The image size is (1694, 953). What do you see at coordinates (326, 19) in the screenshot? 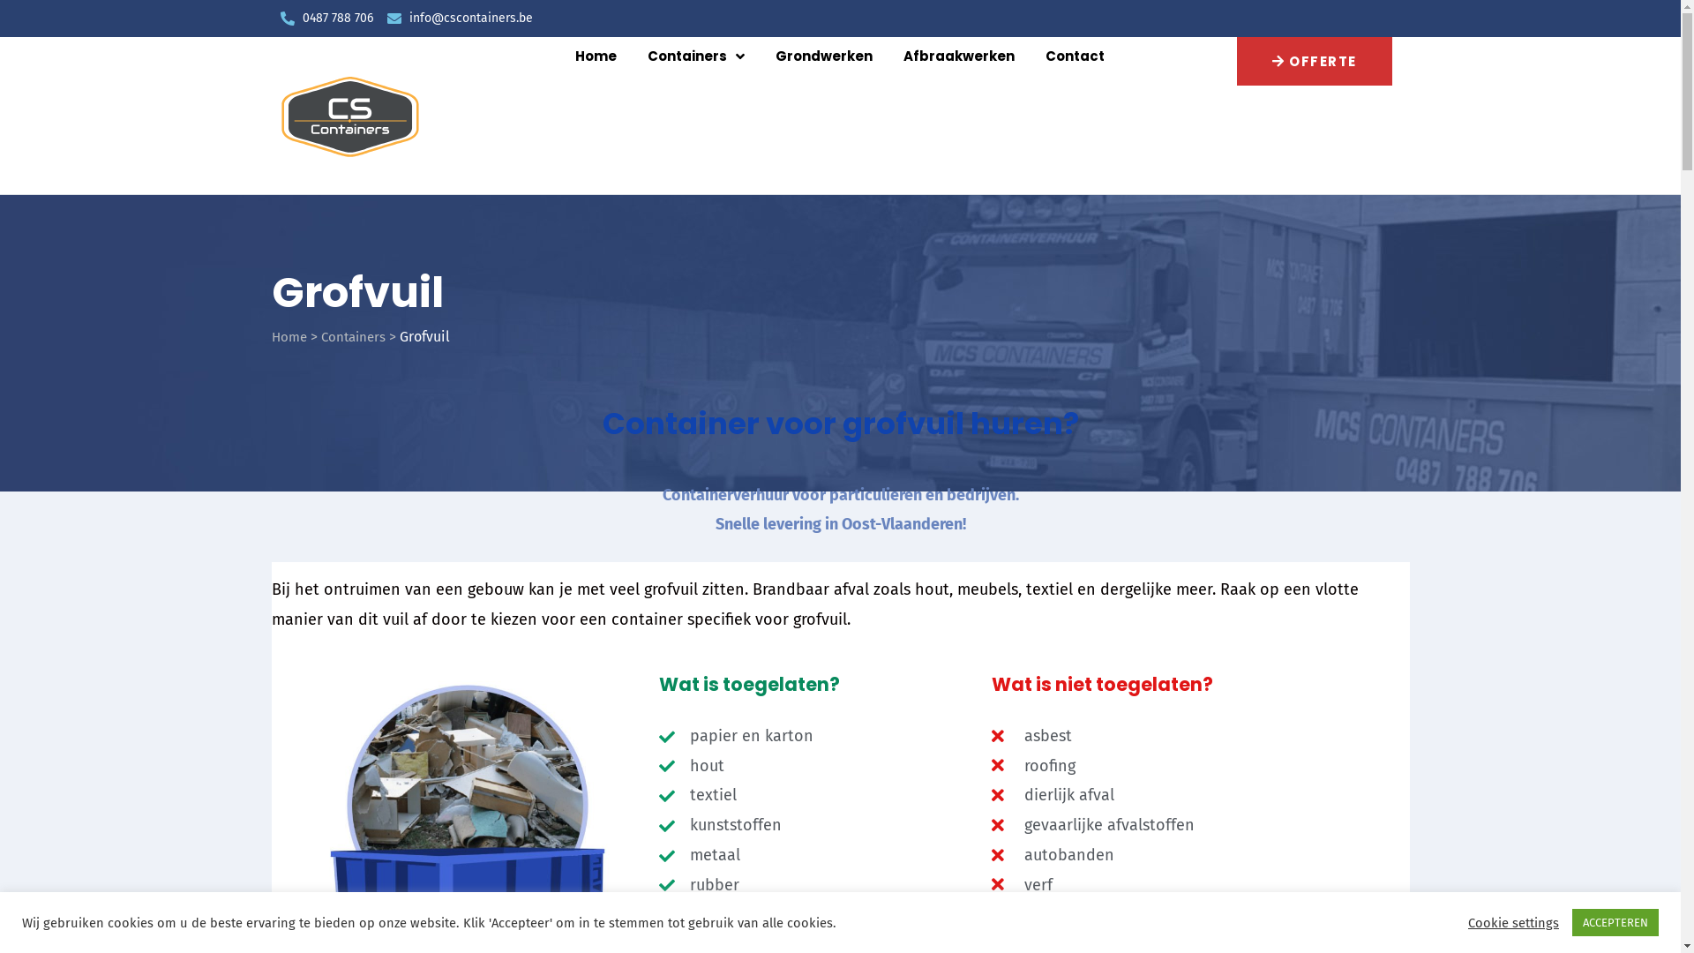
I see `0487 788 706` at bounding box center [326, 19].